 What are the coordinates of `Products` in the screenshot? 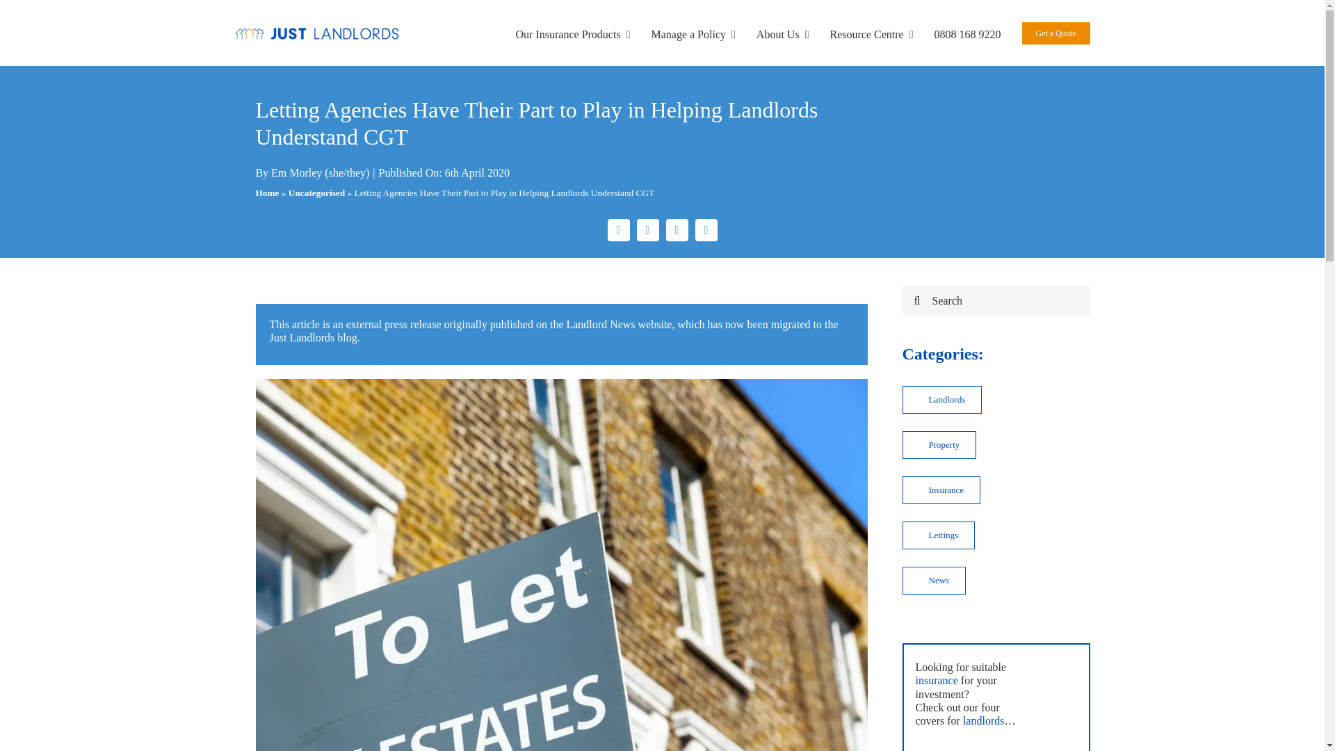 It's located at (573, 33).